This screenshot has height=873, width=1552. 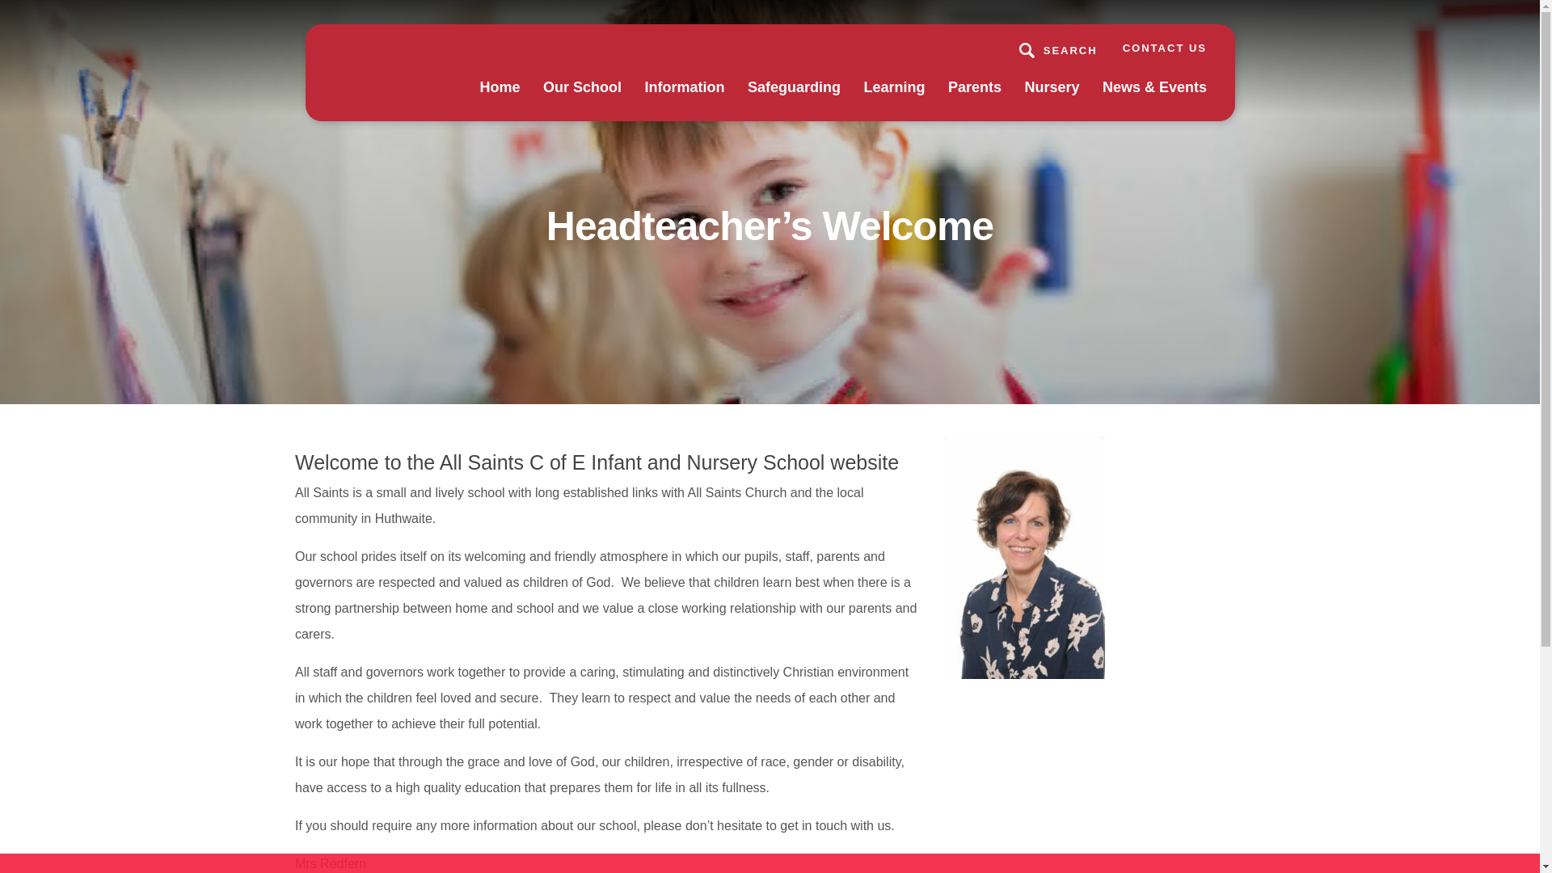 I want to click on Information, so click(x=685, y=99).